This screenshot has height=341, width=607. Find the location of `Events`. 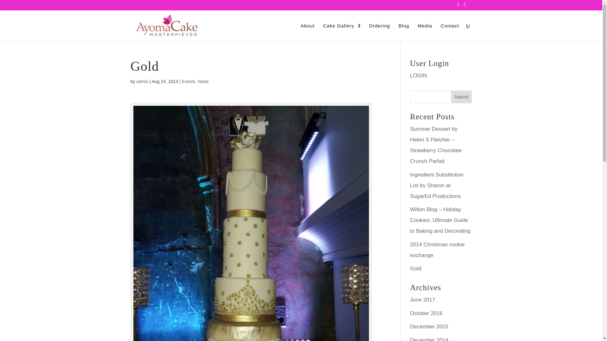

Events is located at coordinates (188, 81).